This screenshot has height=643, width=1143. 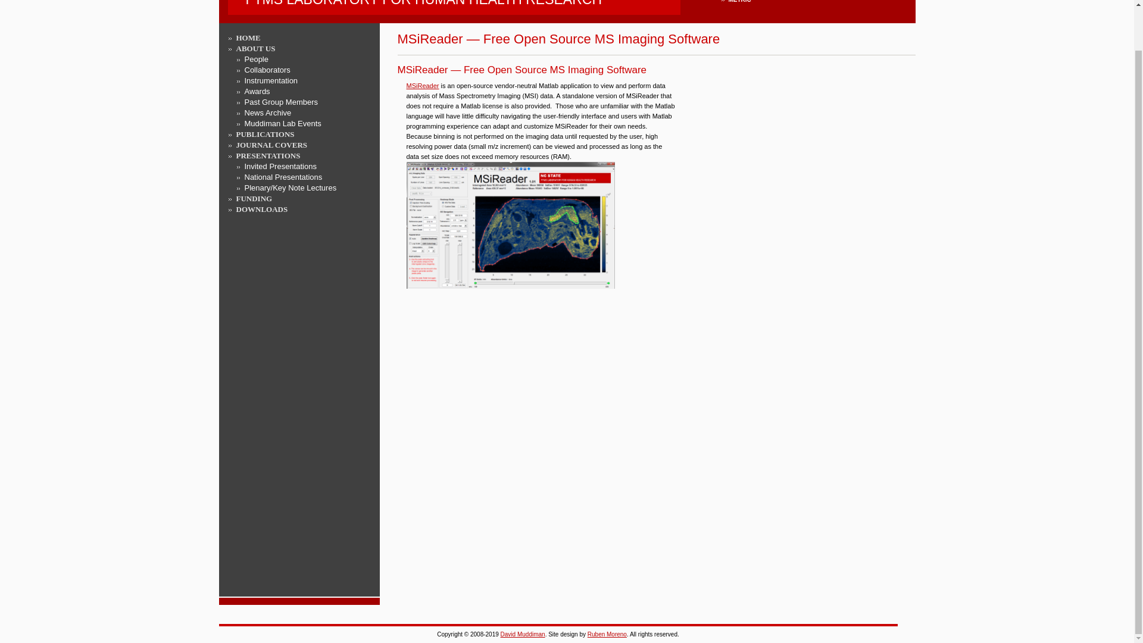 What do you see at coordinates (267, 70) in the screenshot?
I see `Collaborators` at bounding box center [267, 70].